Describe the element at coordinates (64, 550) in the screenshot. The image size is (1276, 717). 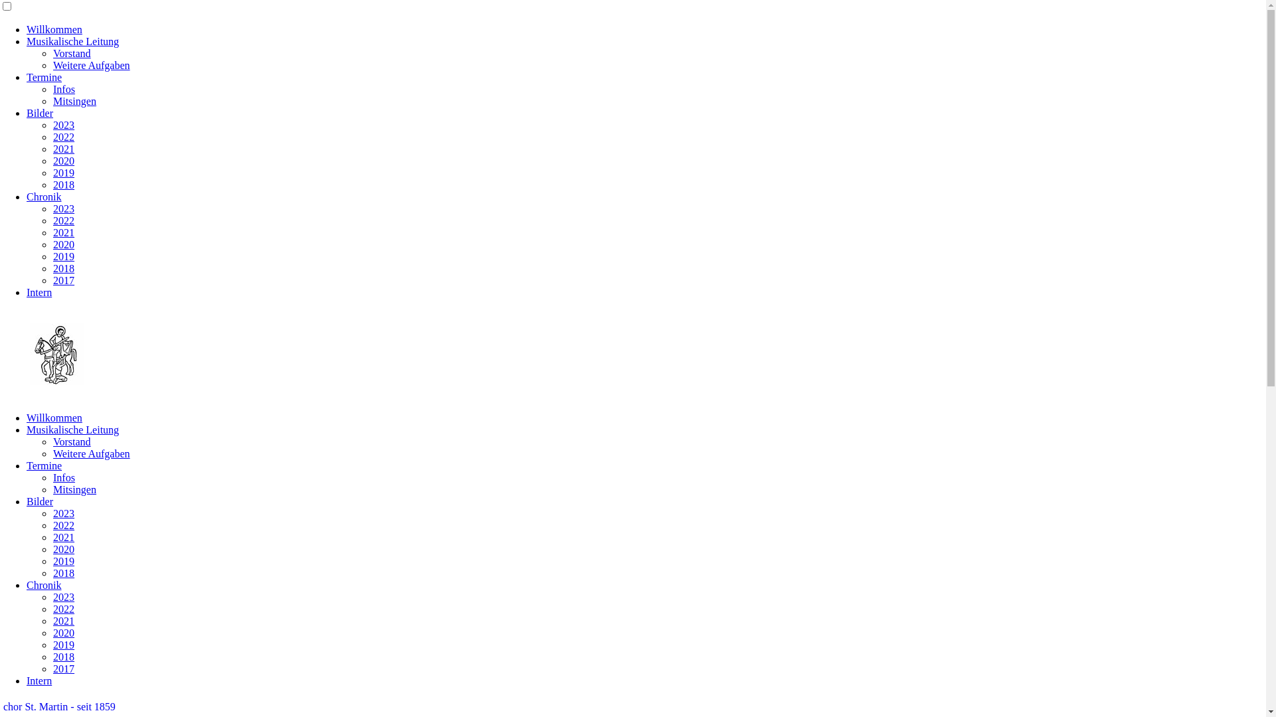
I see `2020` at that location.